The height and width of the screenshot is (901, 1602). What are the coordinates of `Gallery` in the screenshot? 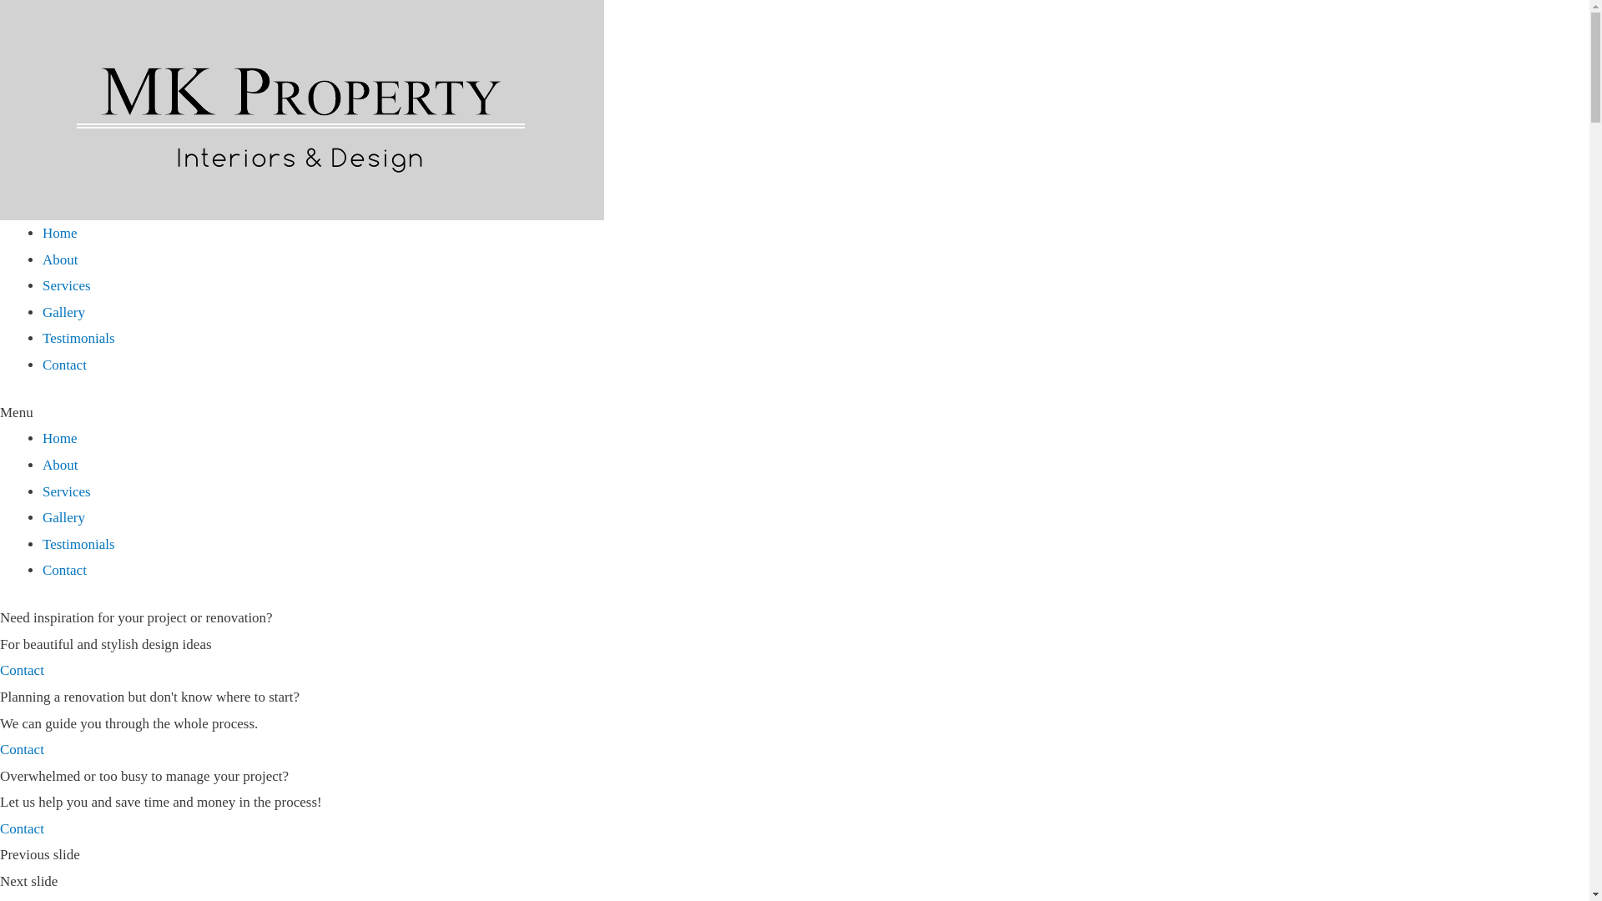 It's located at (63, 312).